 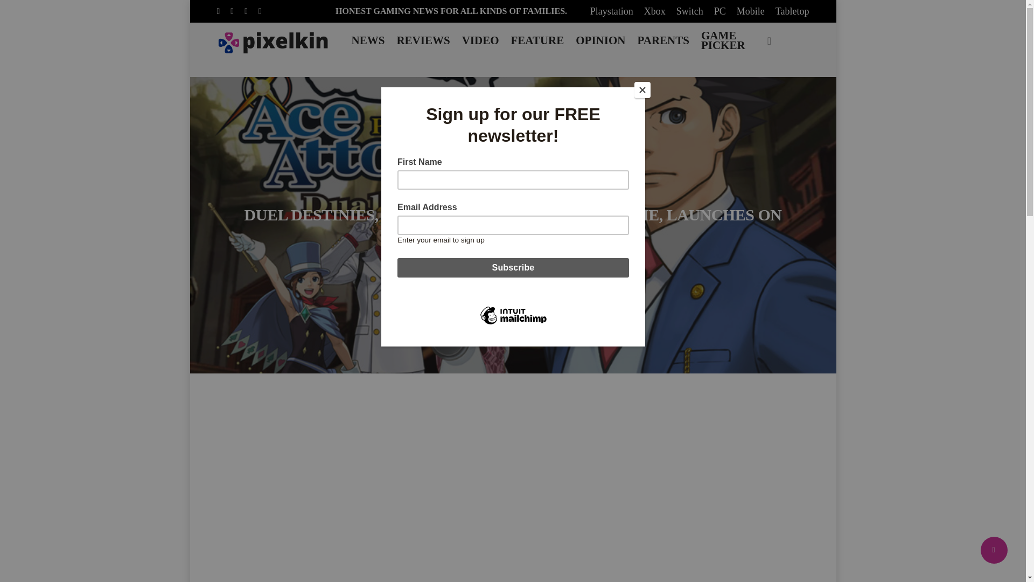 What do you see at coordinates (793, 11) in the screenshot?
I see `Tabletop` at bounding box center [793, 11].